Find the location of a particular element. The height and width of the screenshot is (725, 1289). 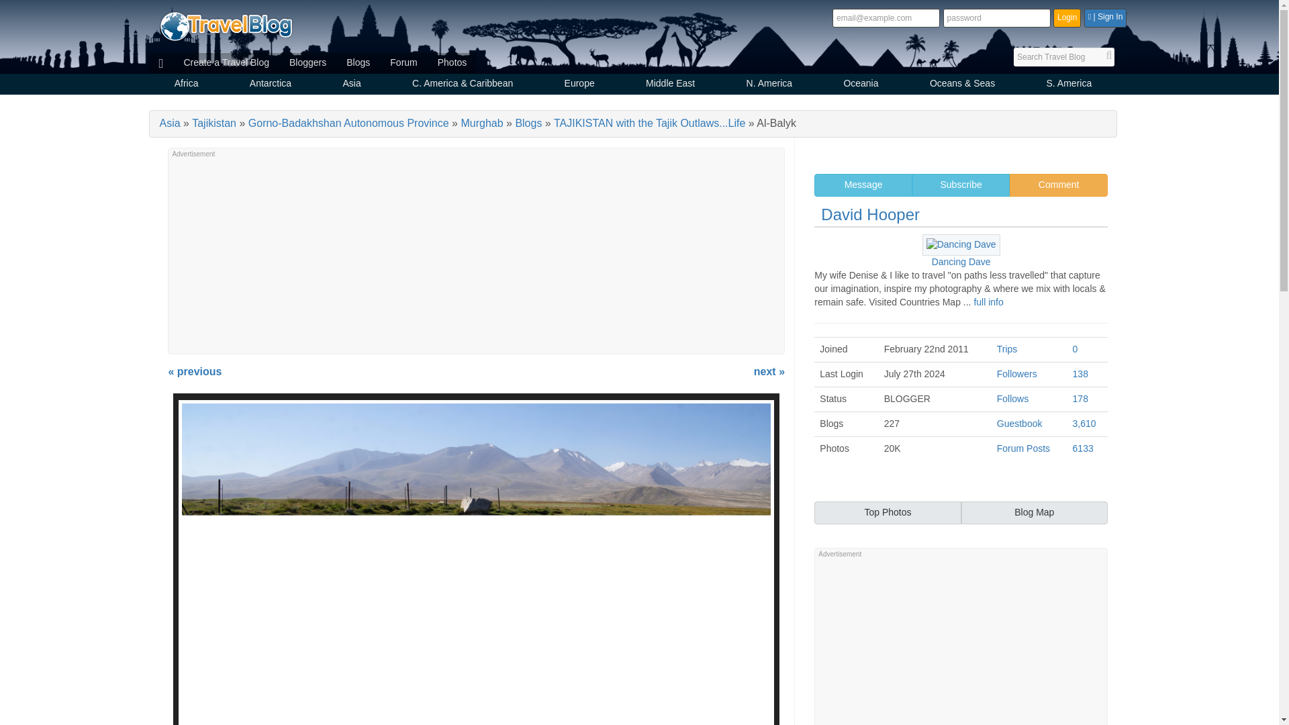

Login is located at coordinates (1067, 17).